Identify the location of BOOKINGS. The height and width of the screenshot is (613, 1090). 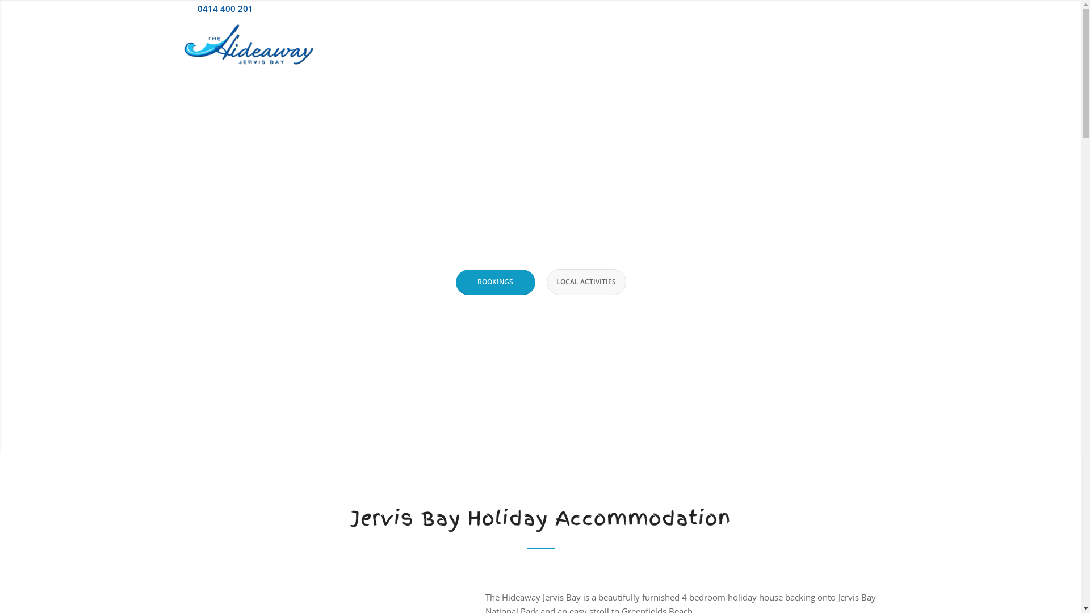
(495, 283).